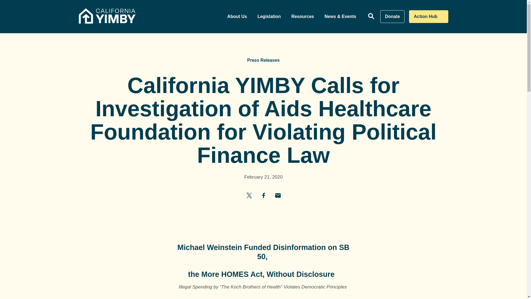 Image resolution: width=531 pixels, height=299 pixels. What do you see at coordinates (237, 17) in the screenshot?
I see `About Us` at bounding box center [237, 17].